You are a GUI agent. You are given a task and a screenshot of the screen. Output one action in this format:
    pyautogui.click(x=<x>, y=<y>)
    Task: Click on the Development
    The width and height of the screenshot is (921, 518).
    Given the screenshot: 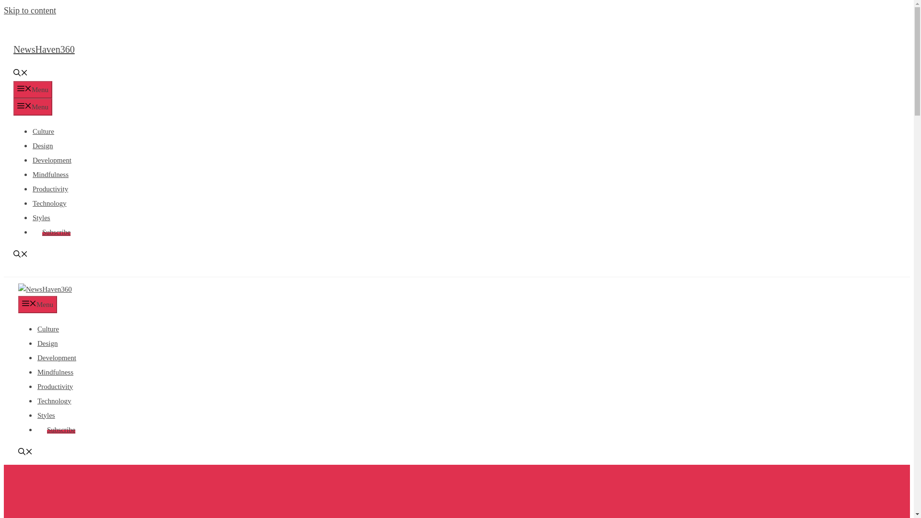 What is the action you would take?
    pyautogui.click(x=52, y=160)
    